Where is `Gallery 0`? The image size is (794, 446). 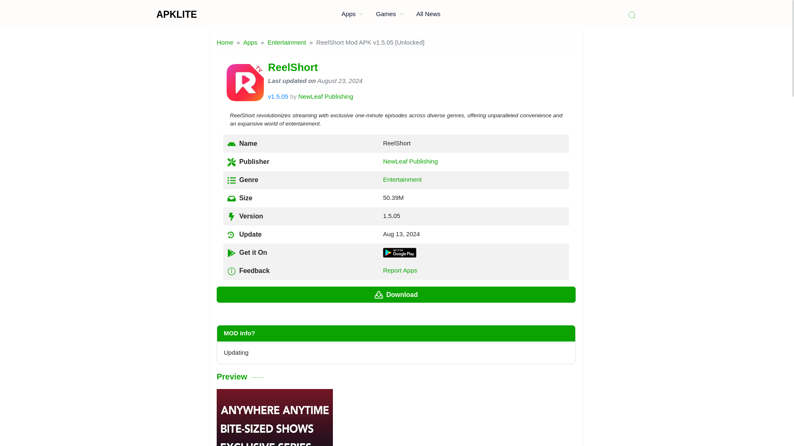 Gallery 0 is located at coordinates (275, 417).